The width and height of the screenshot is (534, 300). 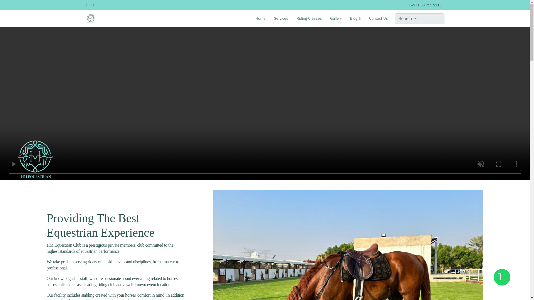 What do you see at coordinates (355, 18) in the screenshot?
I see `Blog` at bounding box center [355, 18].